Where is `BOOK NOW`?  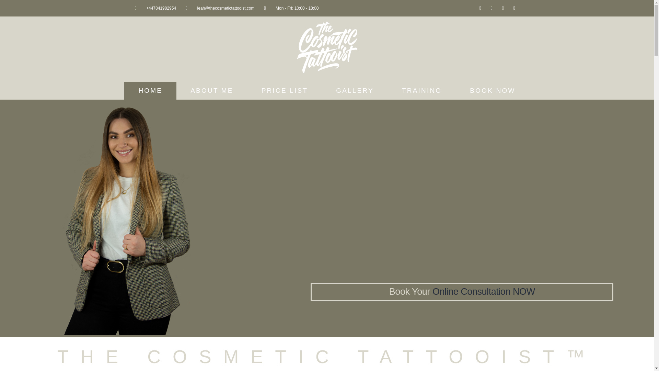 BOOK NOW is located at coordinates (492, 91).